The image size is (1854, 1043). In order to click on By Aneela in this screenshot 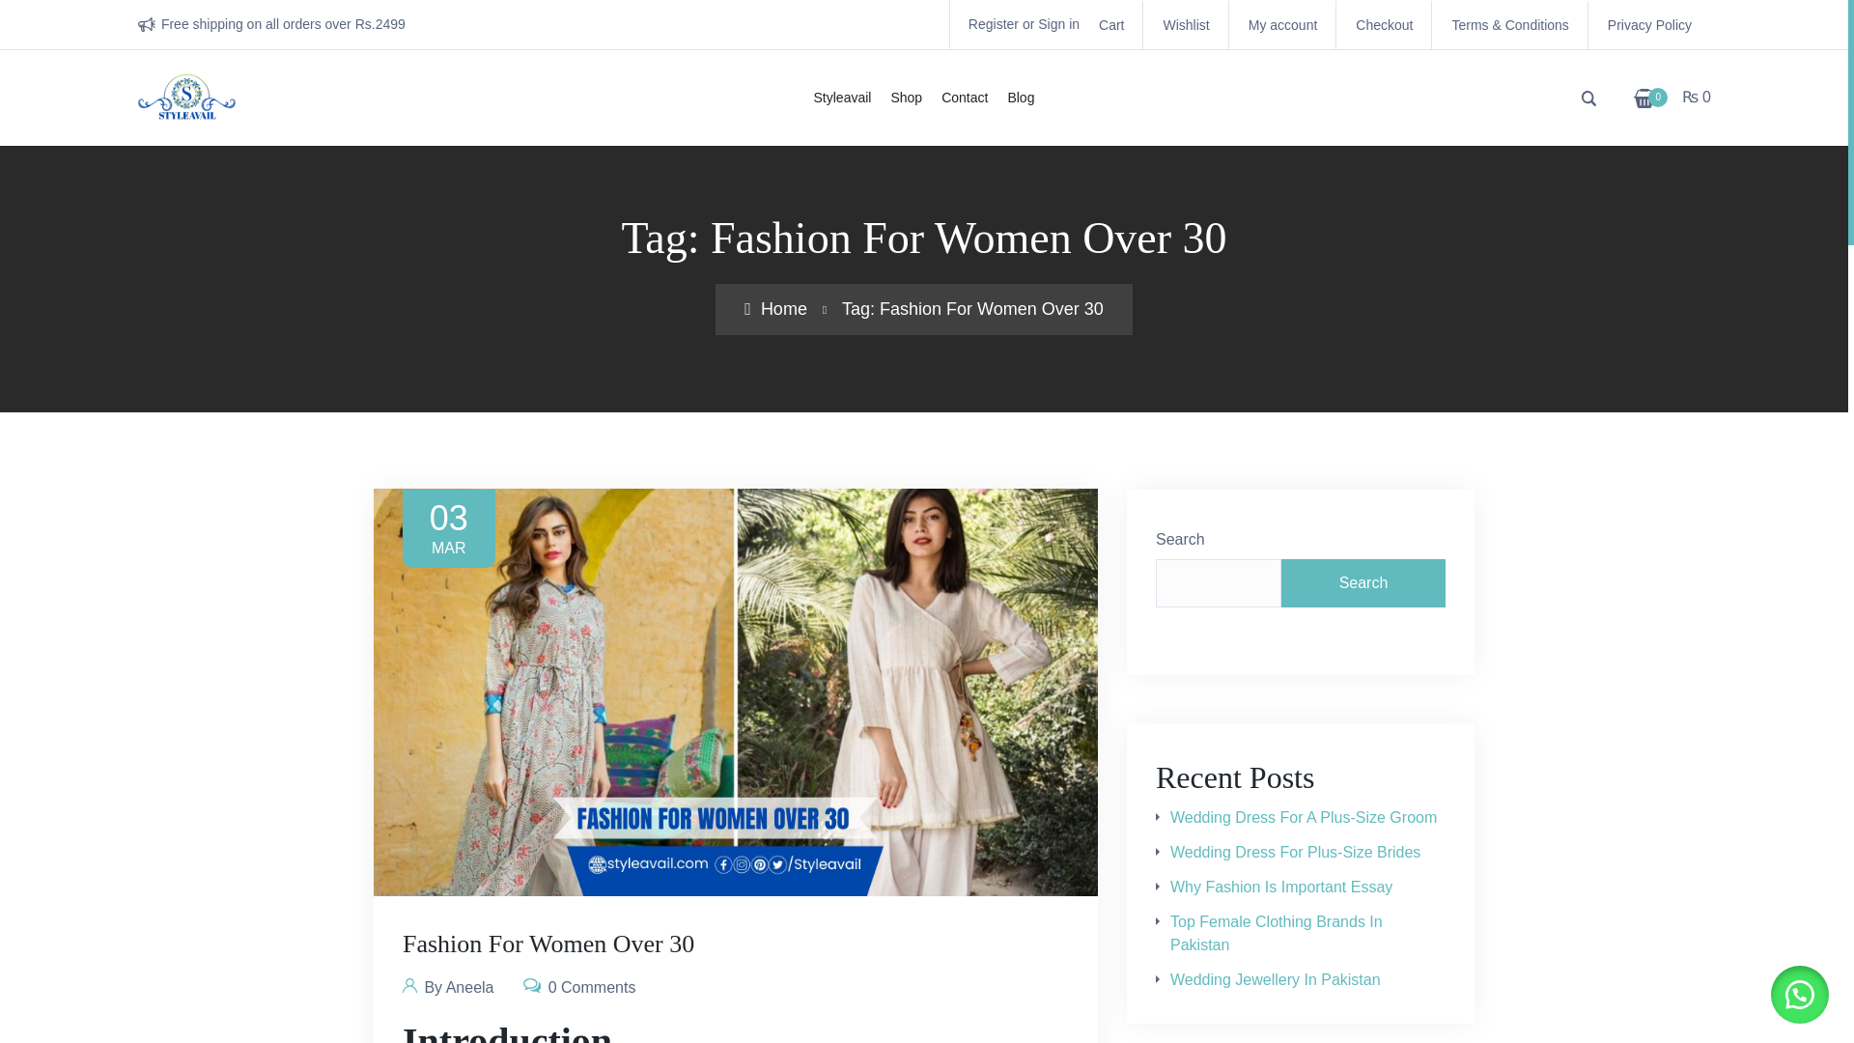, I will do `click(448, 985)`.